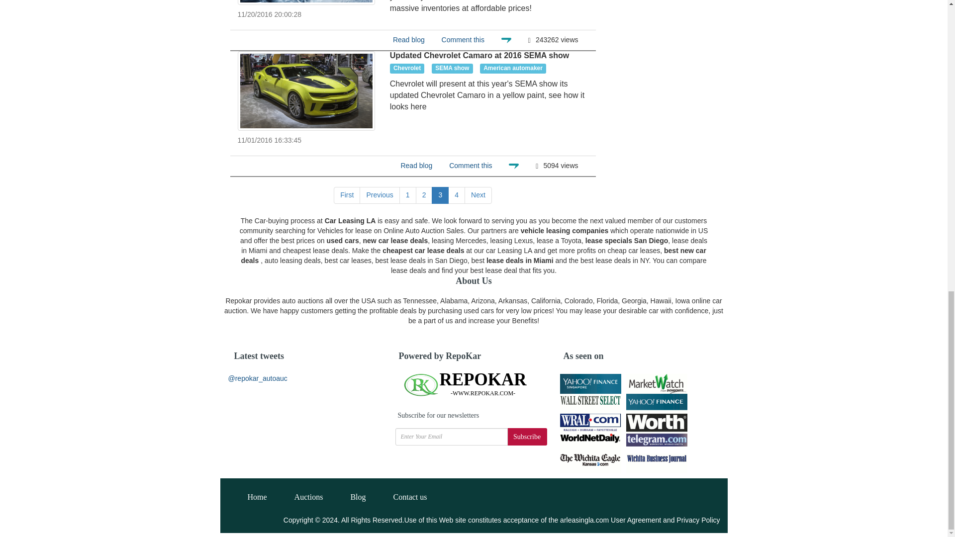  I want to click on SEMA show, so click(452, 69).